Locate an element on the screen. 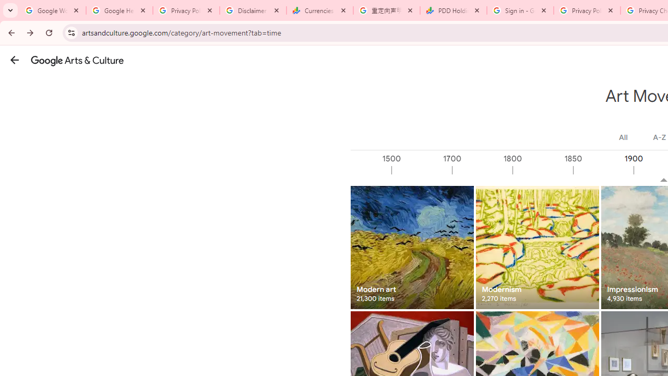 This screenshot has width=668, height=376. Modern art 21,300 items is located at coordinates (411, 247).